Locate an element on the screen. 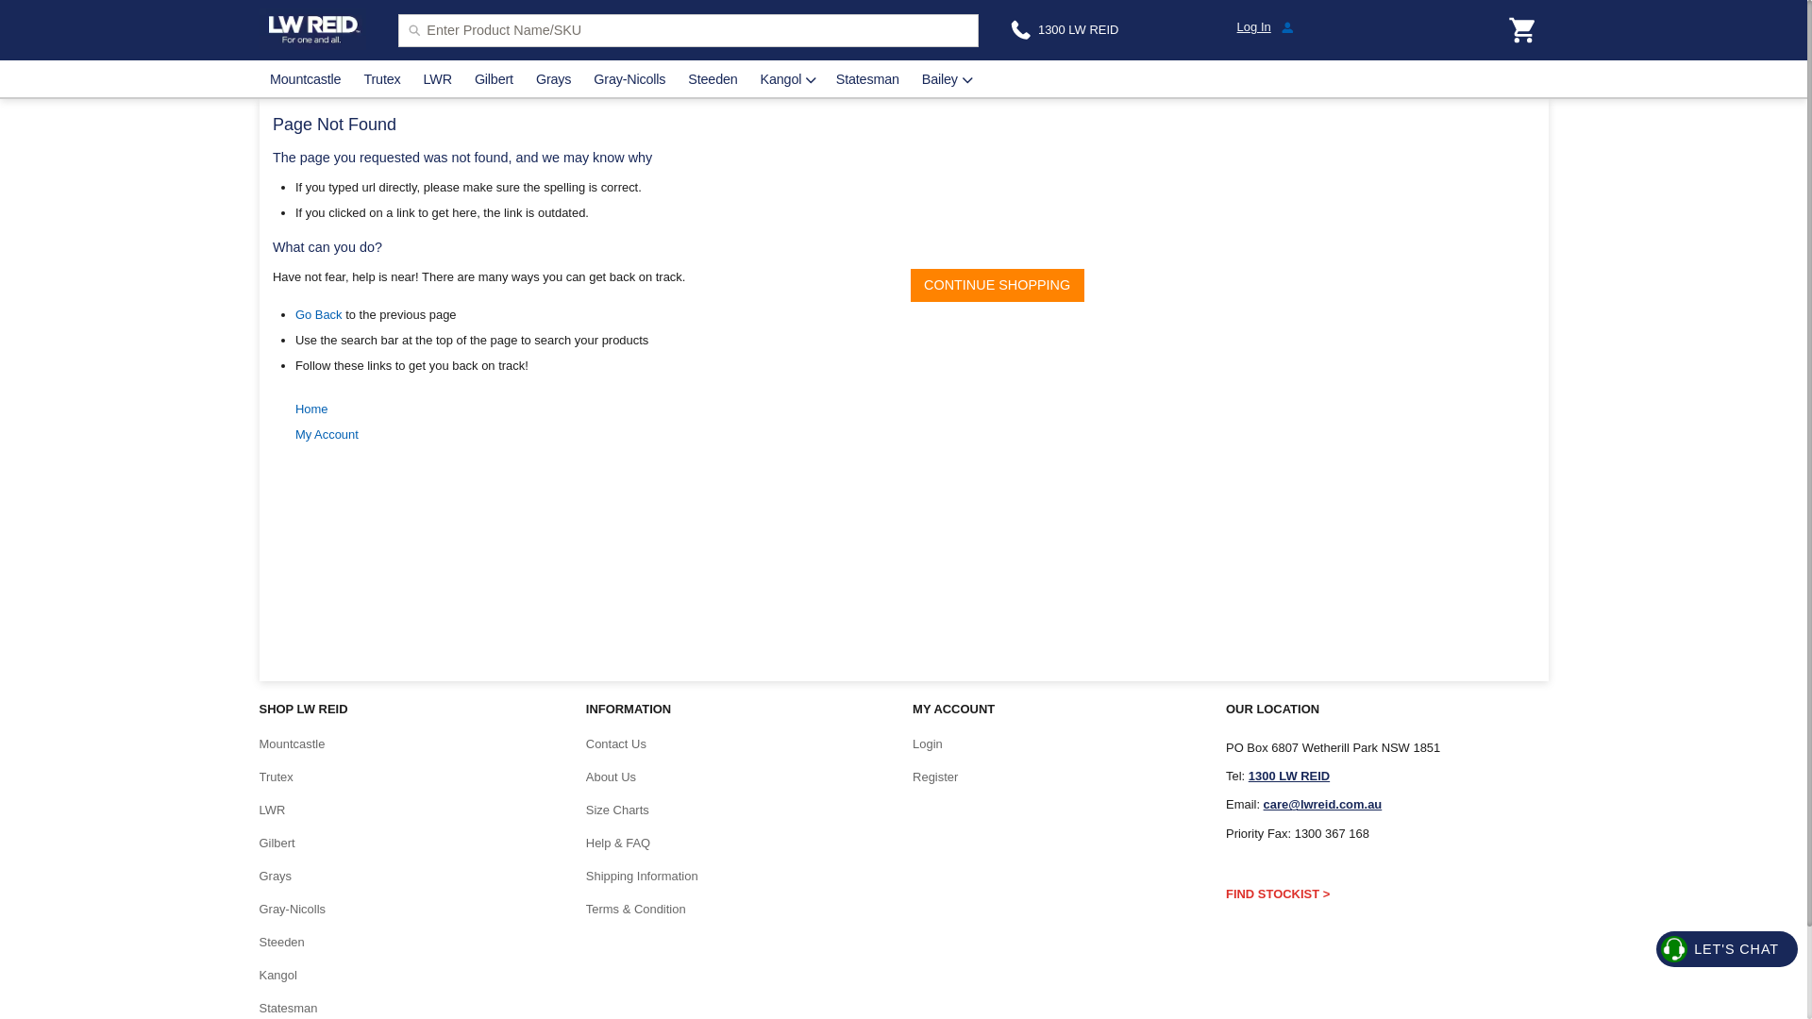 This screenshot has height=1019, width=1812. Help & FAQ is located at coordinates (618, 844).